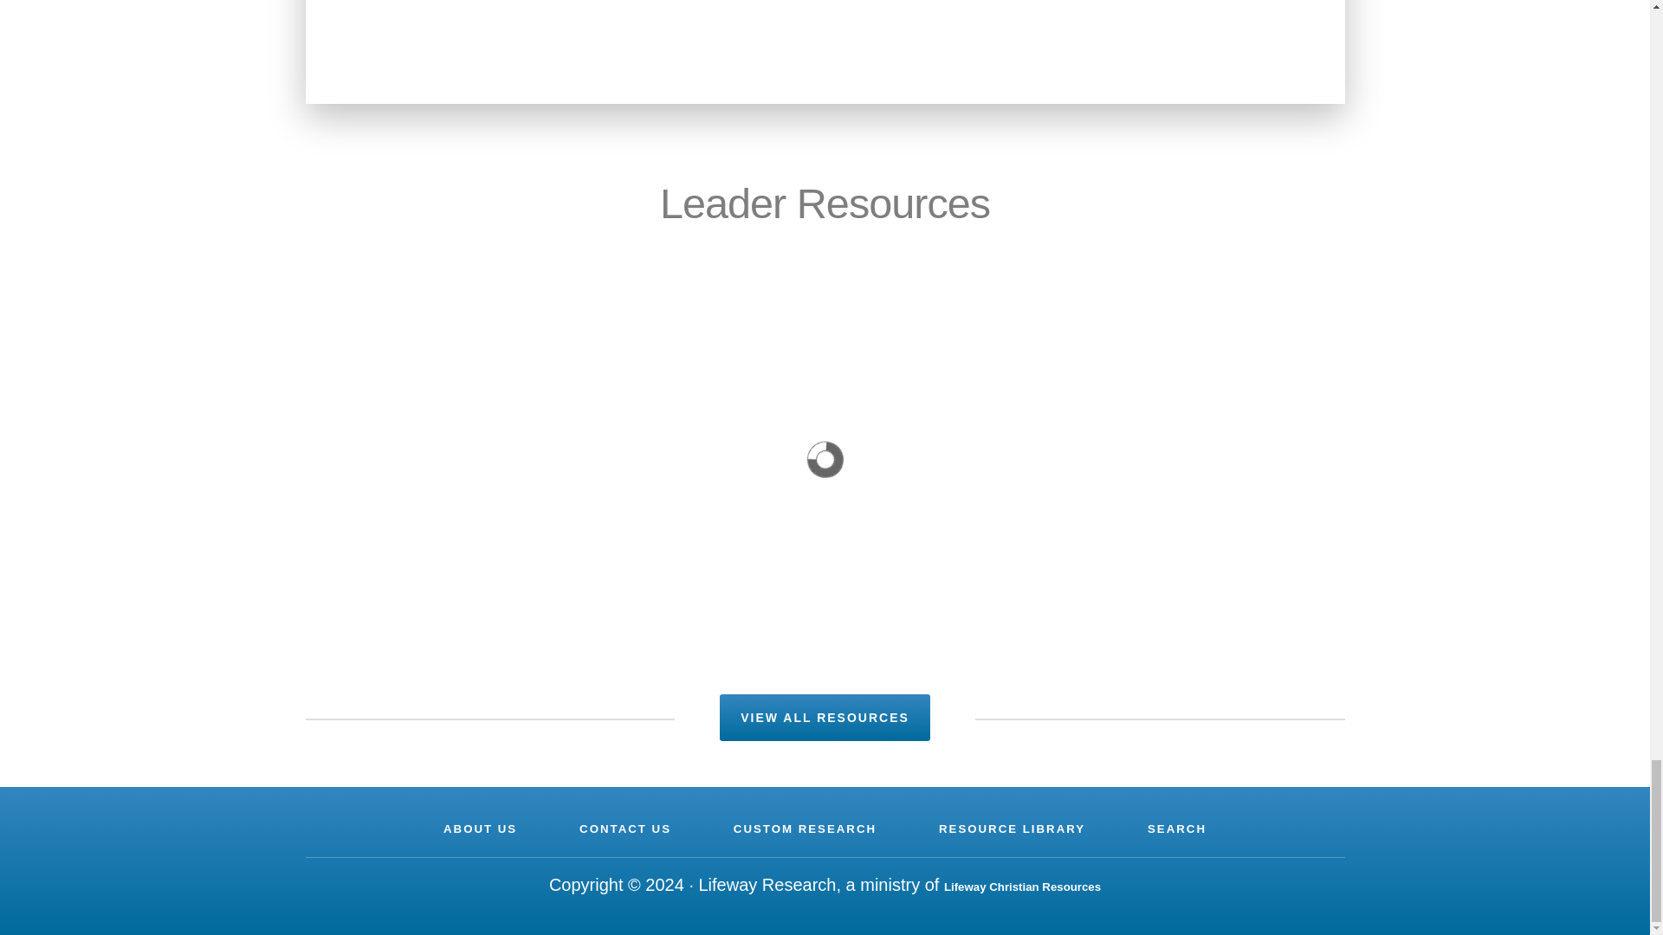 This screenshot has height=935, width=1663. What do you see at coordinates (1012, 829) in the screenshot?
I see `RESOURCE LIBRARY` at bounding box center [1012, 829].